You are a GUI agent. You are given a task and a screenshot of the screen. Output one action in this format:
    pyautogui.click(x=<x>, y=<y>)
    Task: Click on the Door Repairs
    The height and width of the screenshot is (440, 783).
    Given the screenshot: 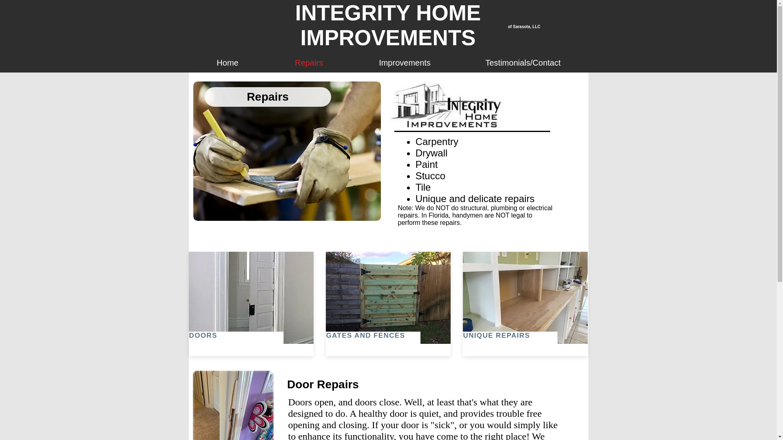 What is the action you would take?
    pyautogui.click(x=322, y=385)
    